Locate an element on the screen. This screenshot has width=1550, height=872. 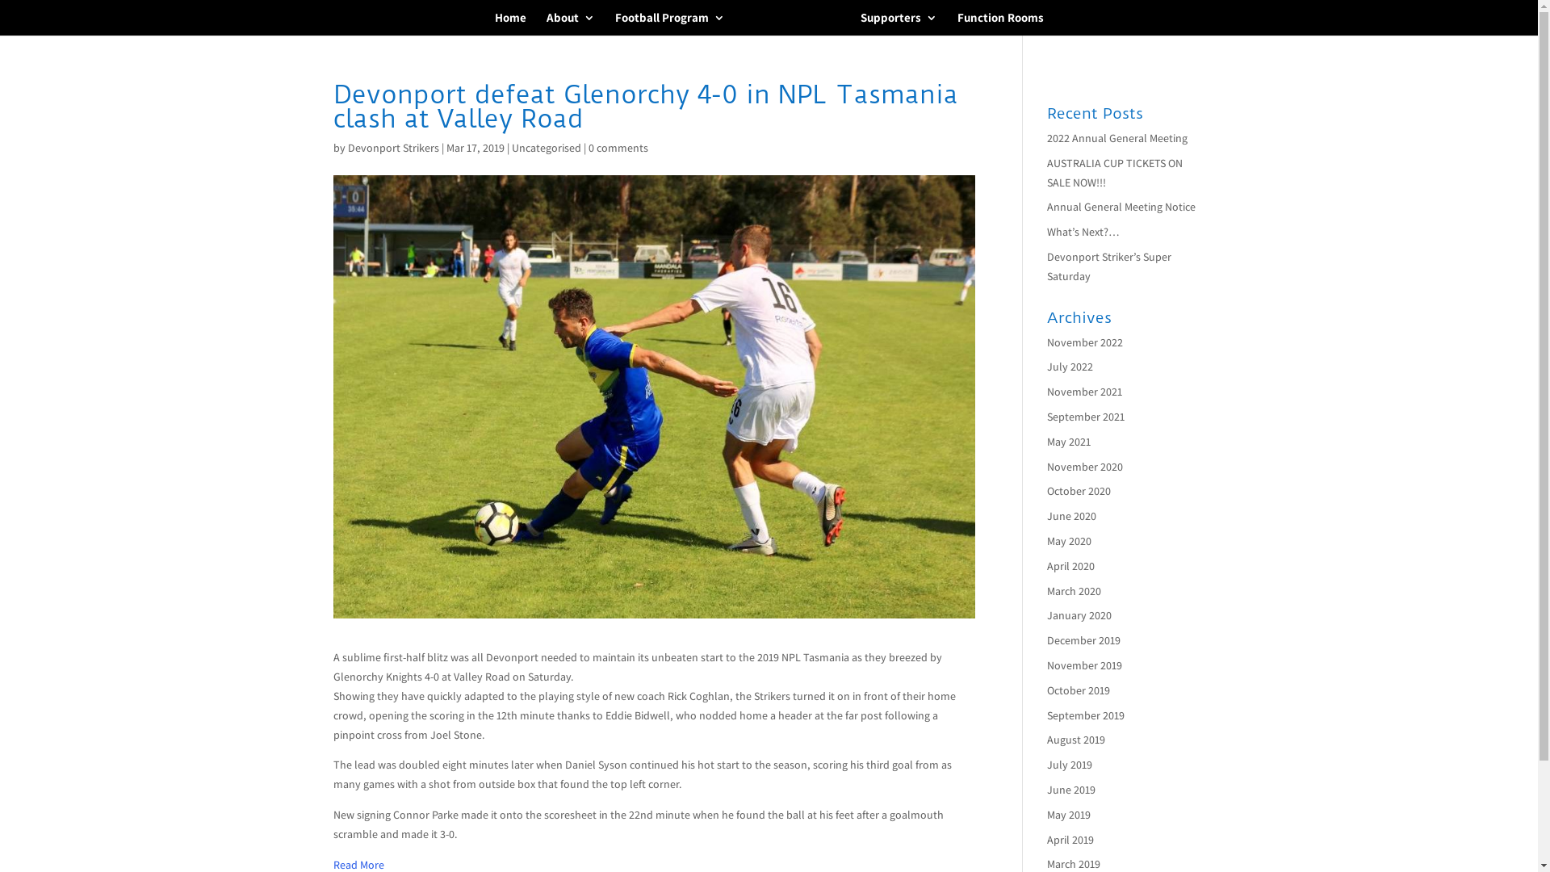
December 2019 is located at coordinates (1083, 640).